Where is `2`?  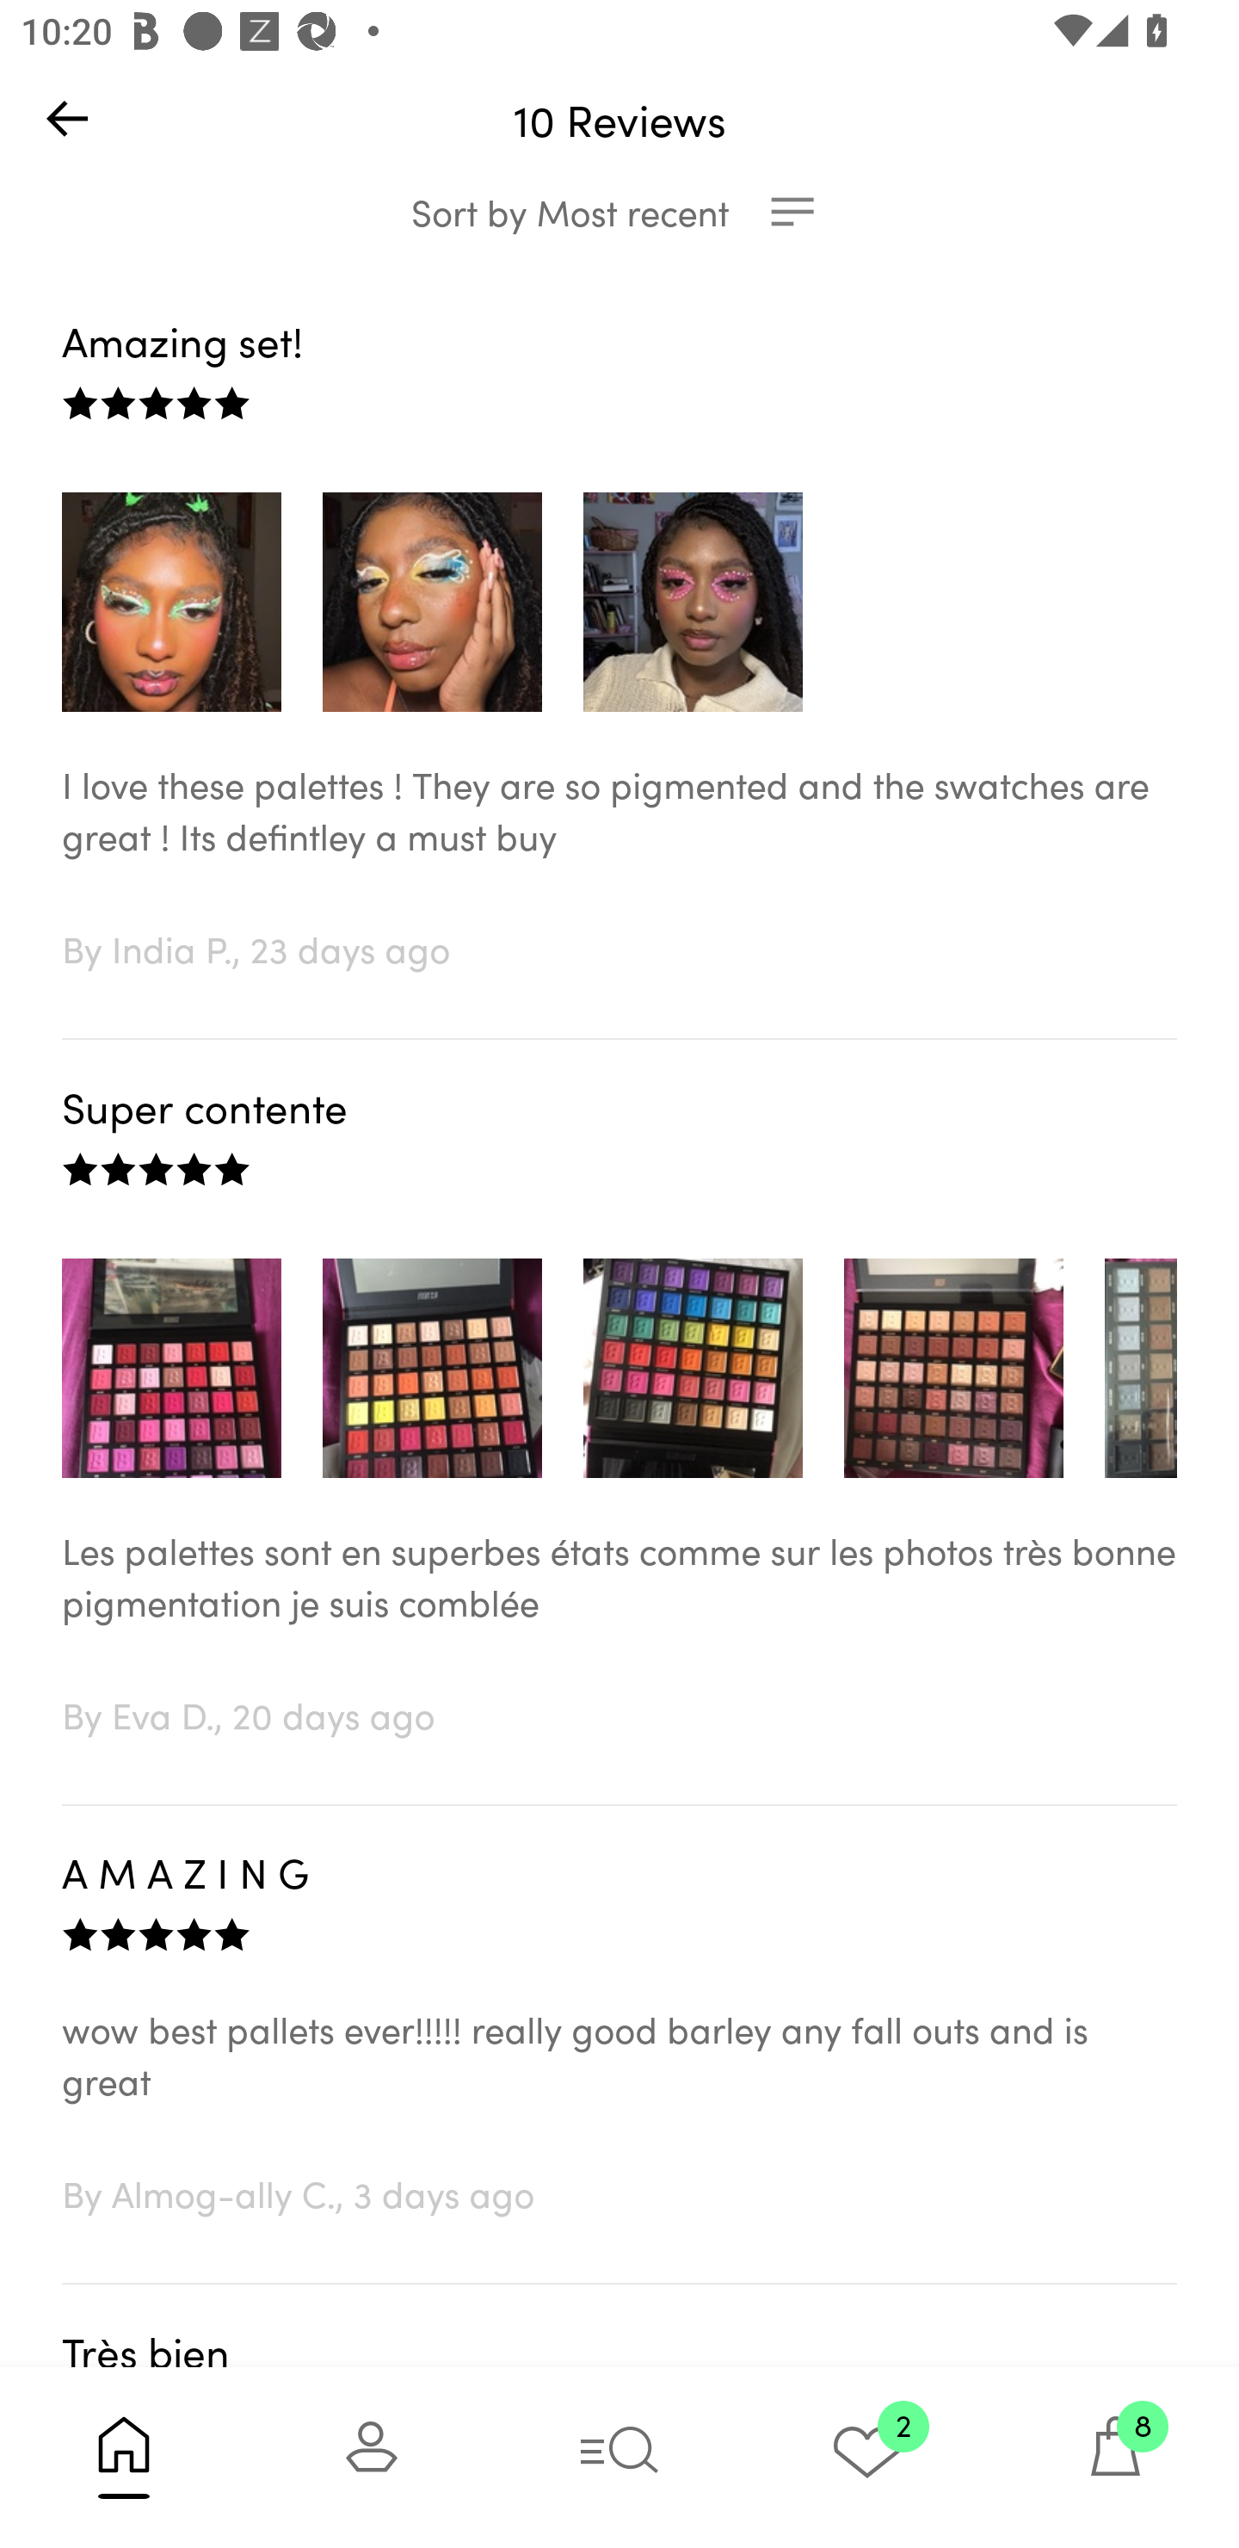
2 is located at coordinates (867, 2457).